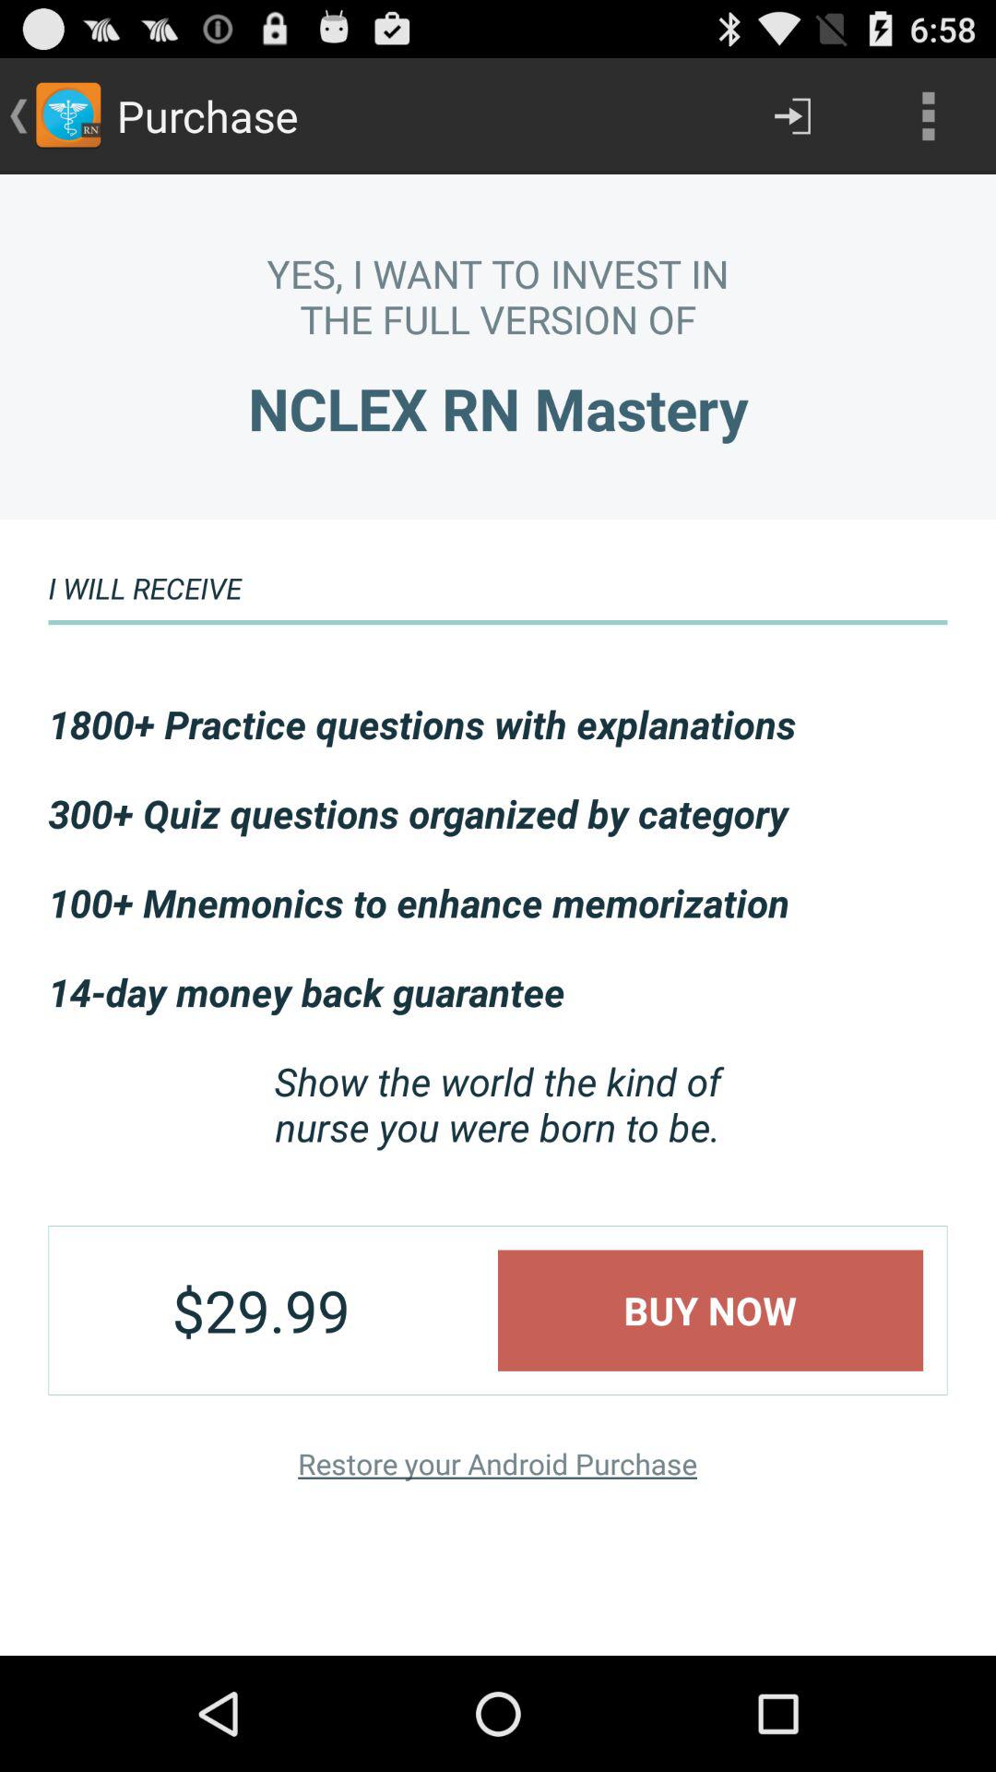 The image size is (996, 1772). I want to click on turn on the app above the yes i want app, so click(928, 116).